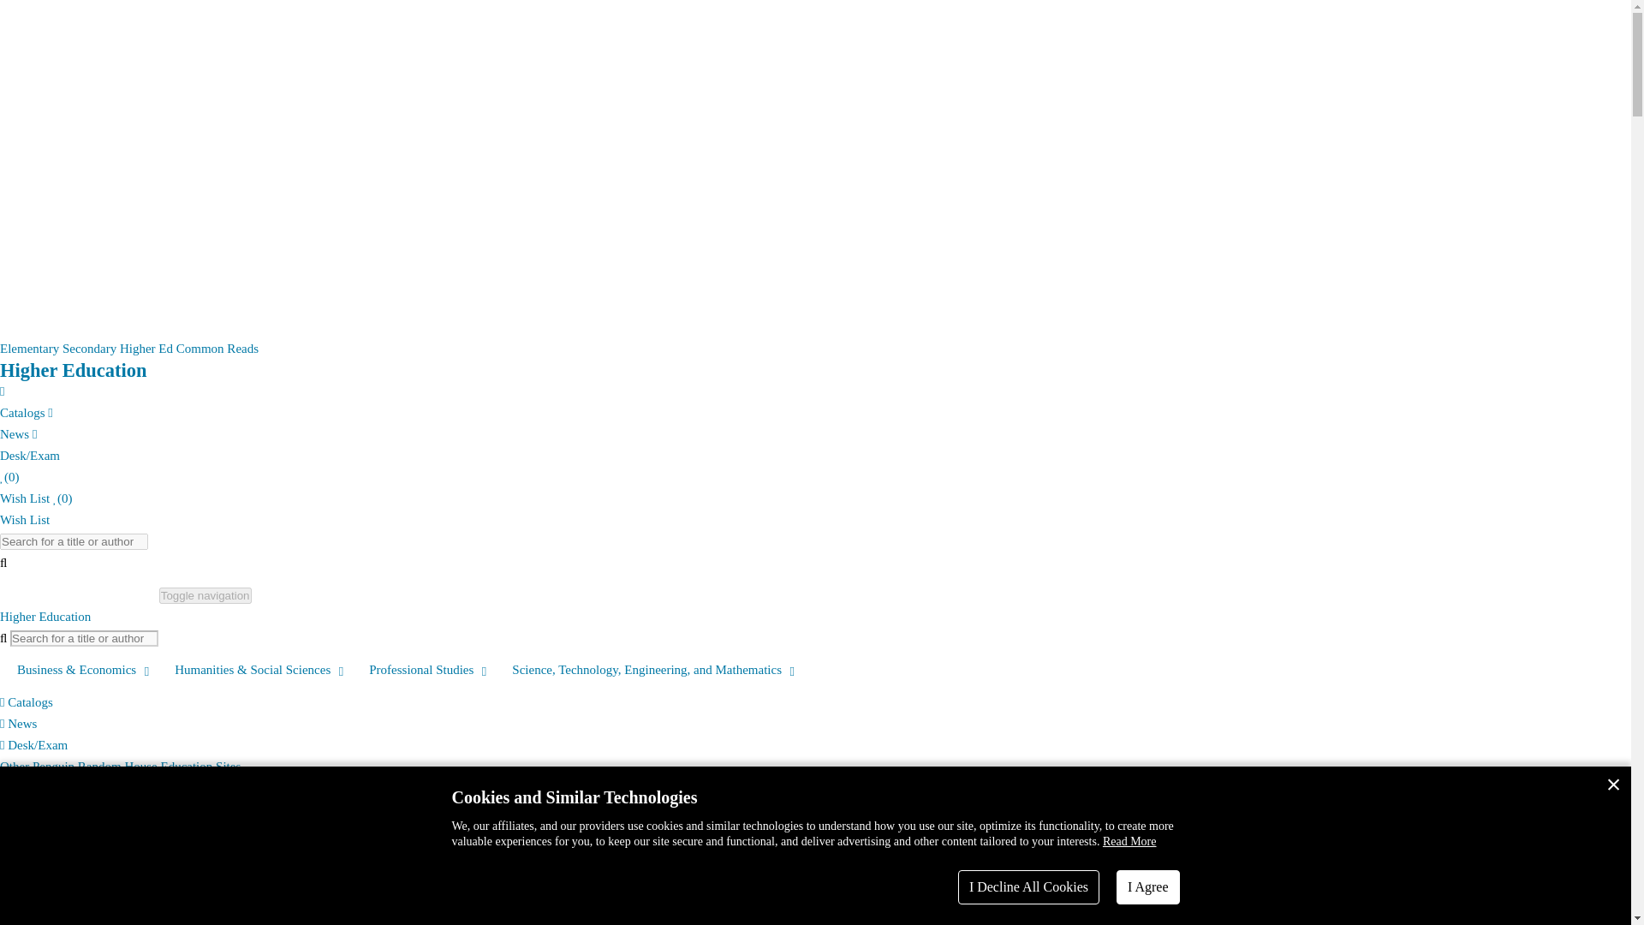 The width and height of the screenshot is (1644, 925). I want to click on Higher Ed, so click(146, 348).